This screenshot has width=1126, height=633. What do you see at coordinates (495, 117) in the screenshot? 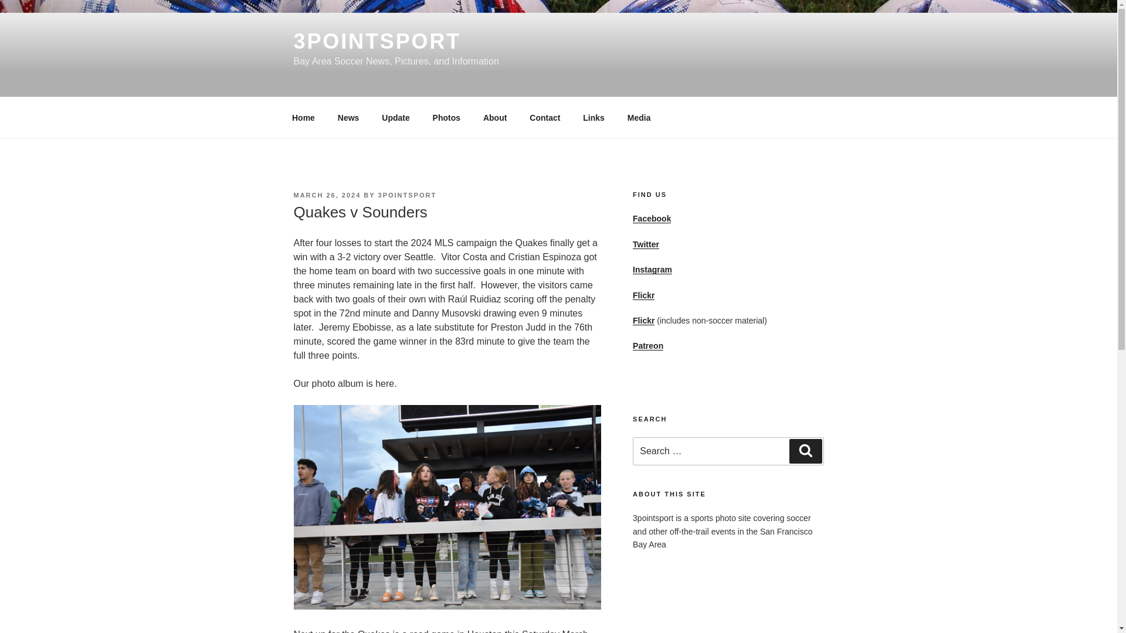
I see `About` at bounding box center [495, 117].